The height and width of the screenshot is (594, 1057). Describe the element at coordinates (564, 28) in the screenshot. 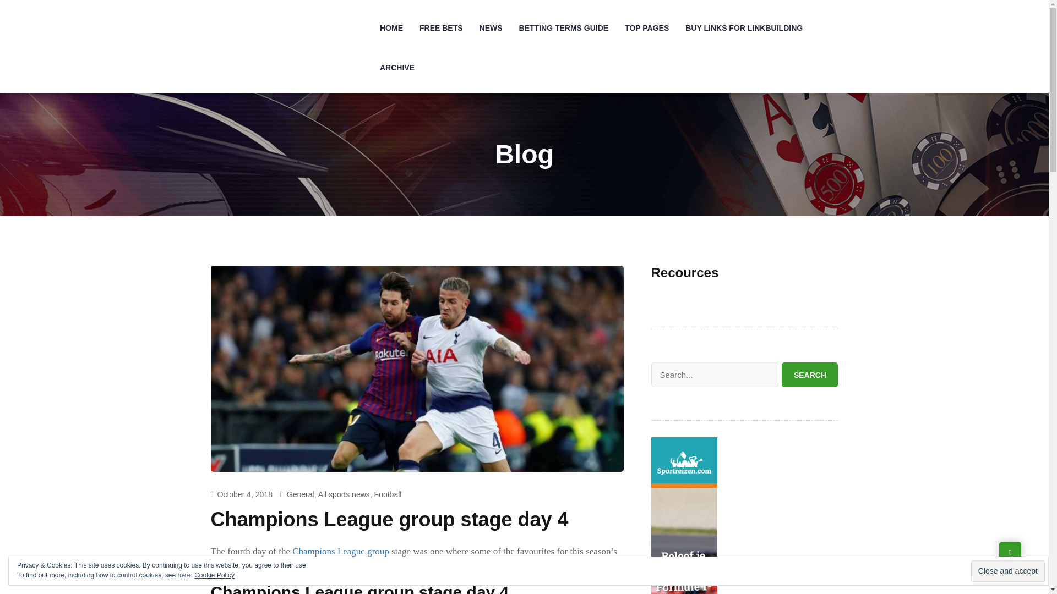

I see `BETTING TERMS GUIDE` at that location.